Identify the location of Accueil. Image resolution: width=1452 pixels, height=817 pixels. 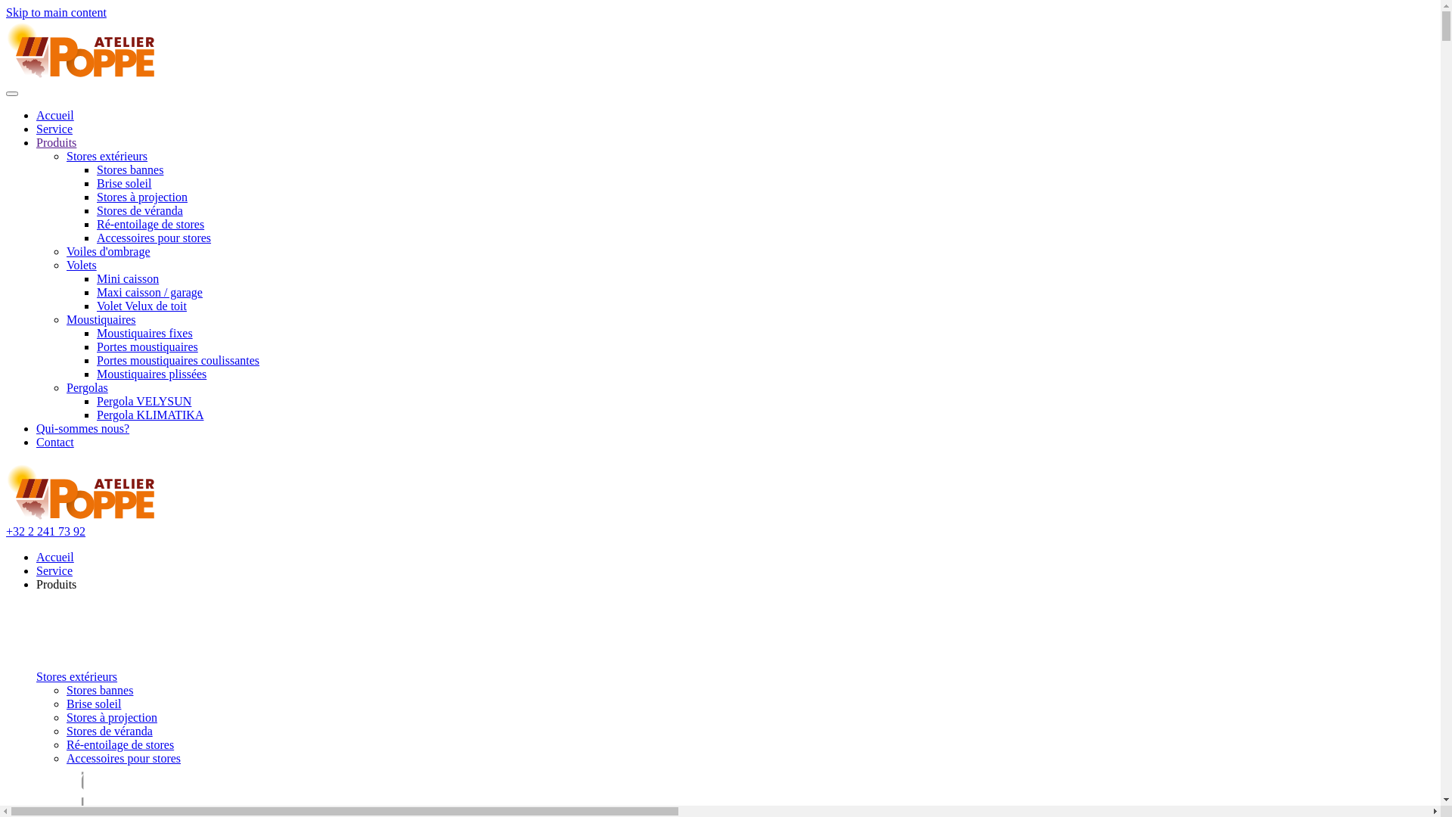
(55, 115).